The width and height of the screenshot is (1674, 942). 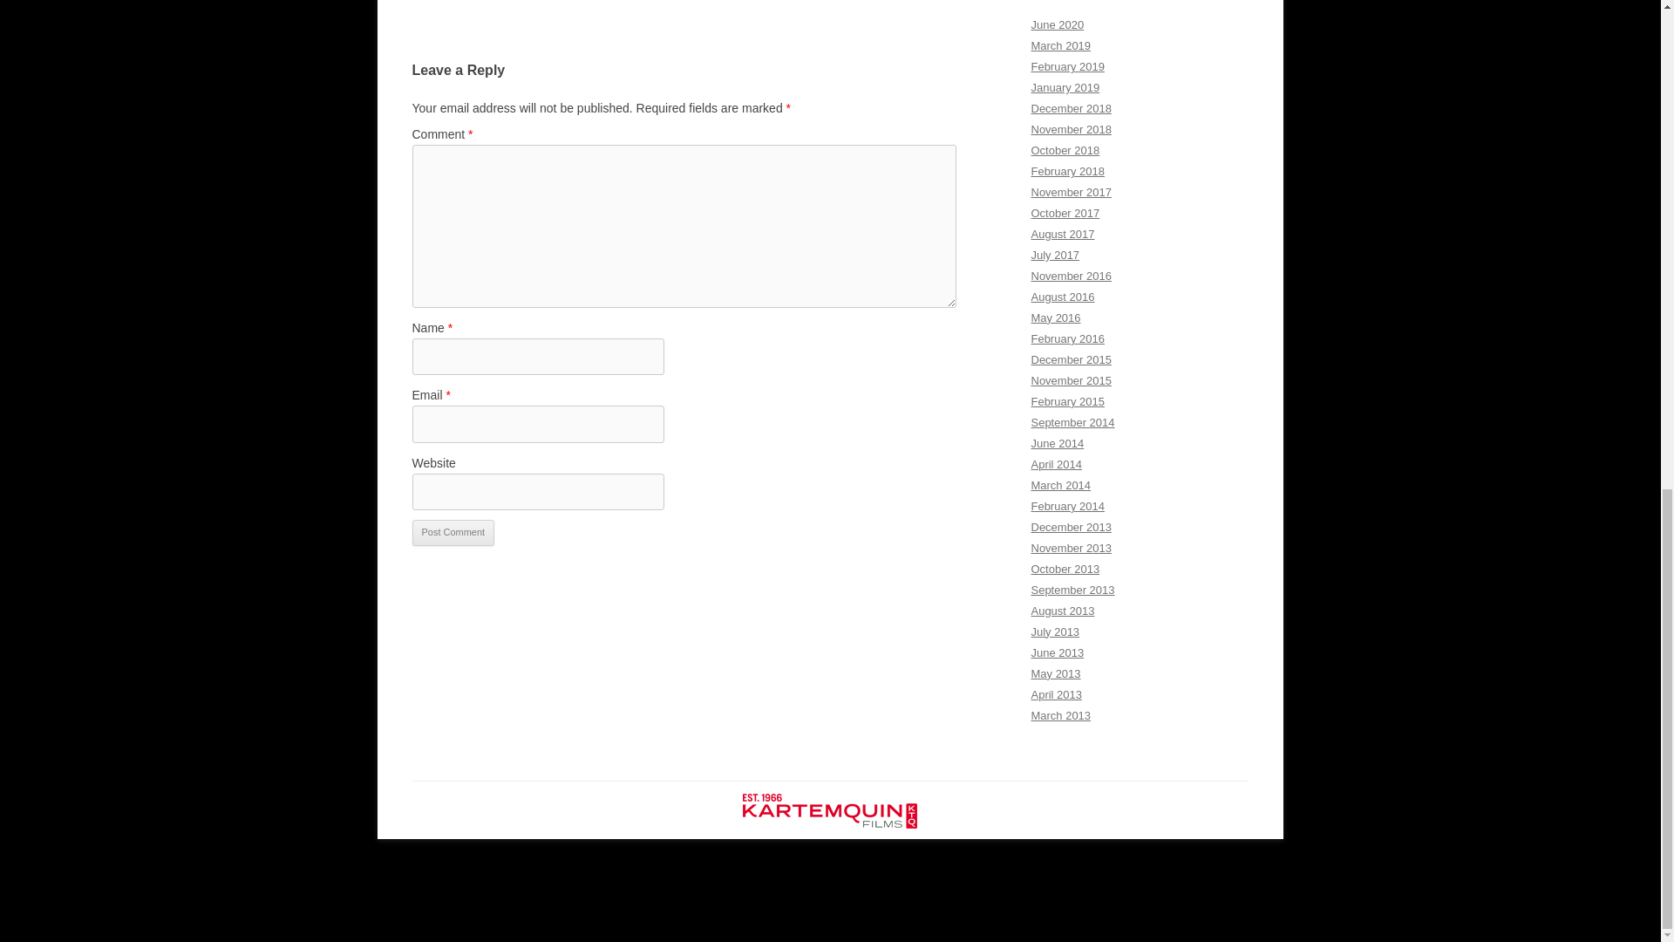 I want to click on August 2016, so click(x=1062, y=297).